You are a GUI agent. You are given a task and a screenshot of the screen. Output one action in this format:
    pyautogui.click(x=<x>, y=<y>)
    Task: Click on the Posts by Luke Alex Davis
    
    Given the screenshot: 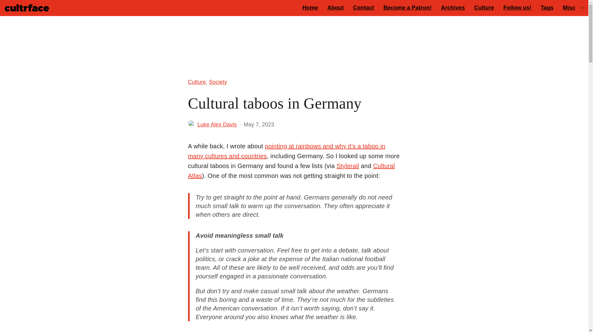 What is the action you would take?
    pyautogui.click(x=217, y=124)
    